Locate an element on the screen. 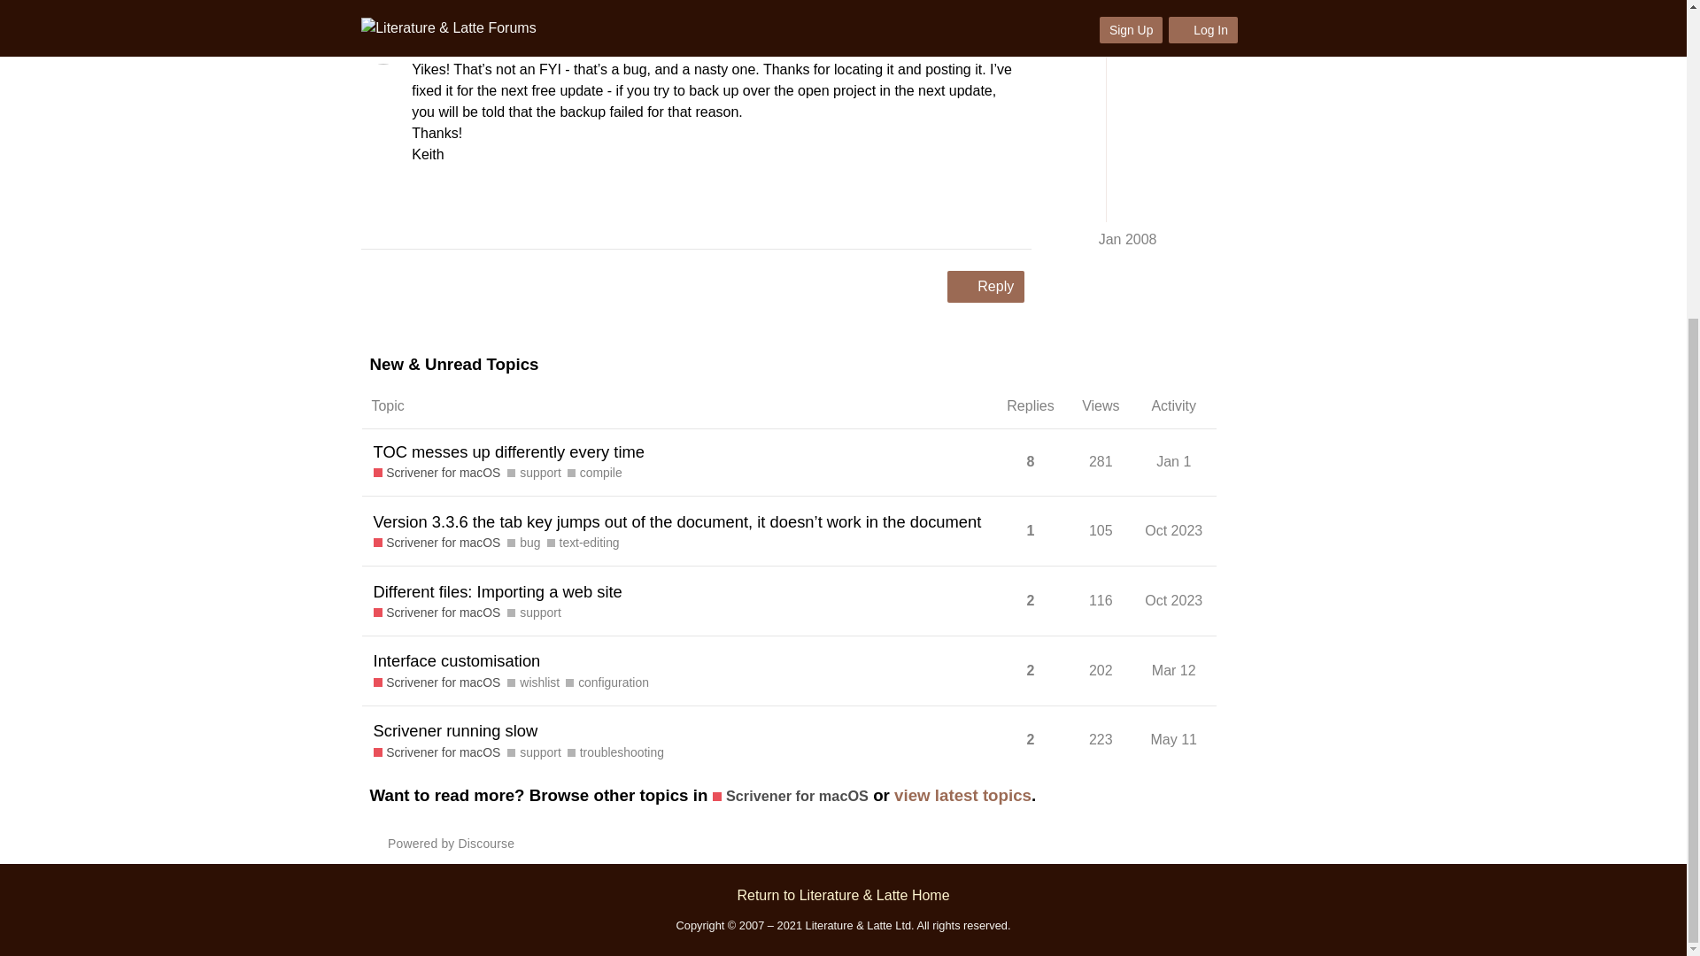  Different files: Importing a web site is located at coordinates (1174, 530).